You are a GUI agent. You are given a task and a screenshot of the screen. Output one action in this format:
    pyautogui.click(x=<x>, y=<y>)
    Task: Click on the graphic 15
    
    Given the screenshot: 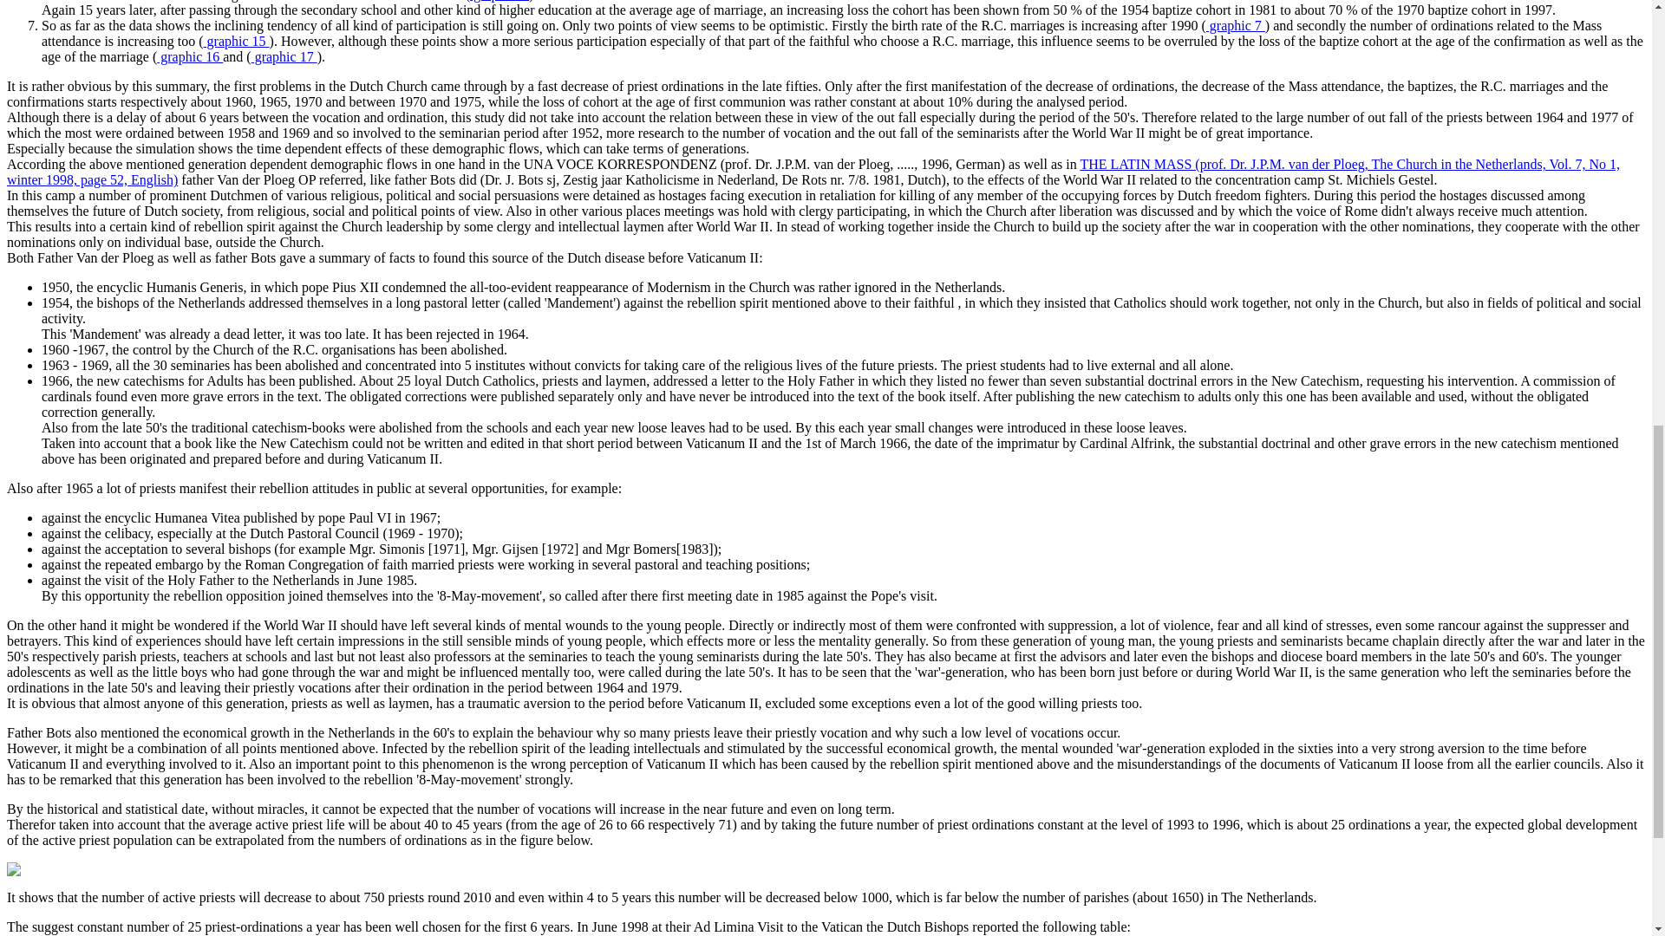 What is the action you would take?
    pyautogui.click(x=236, y=41)
    